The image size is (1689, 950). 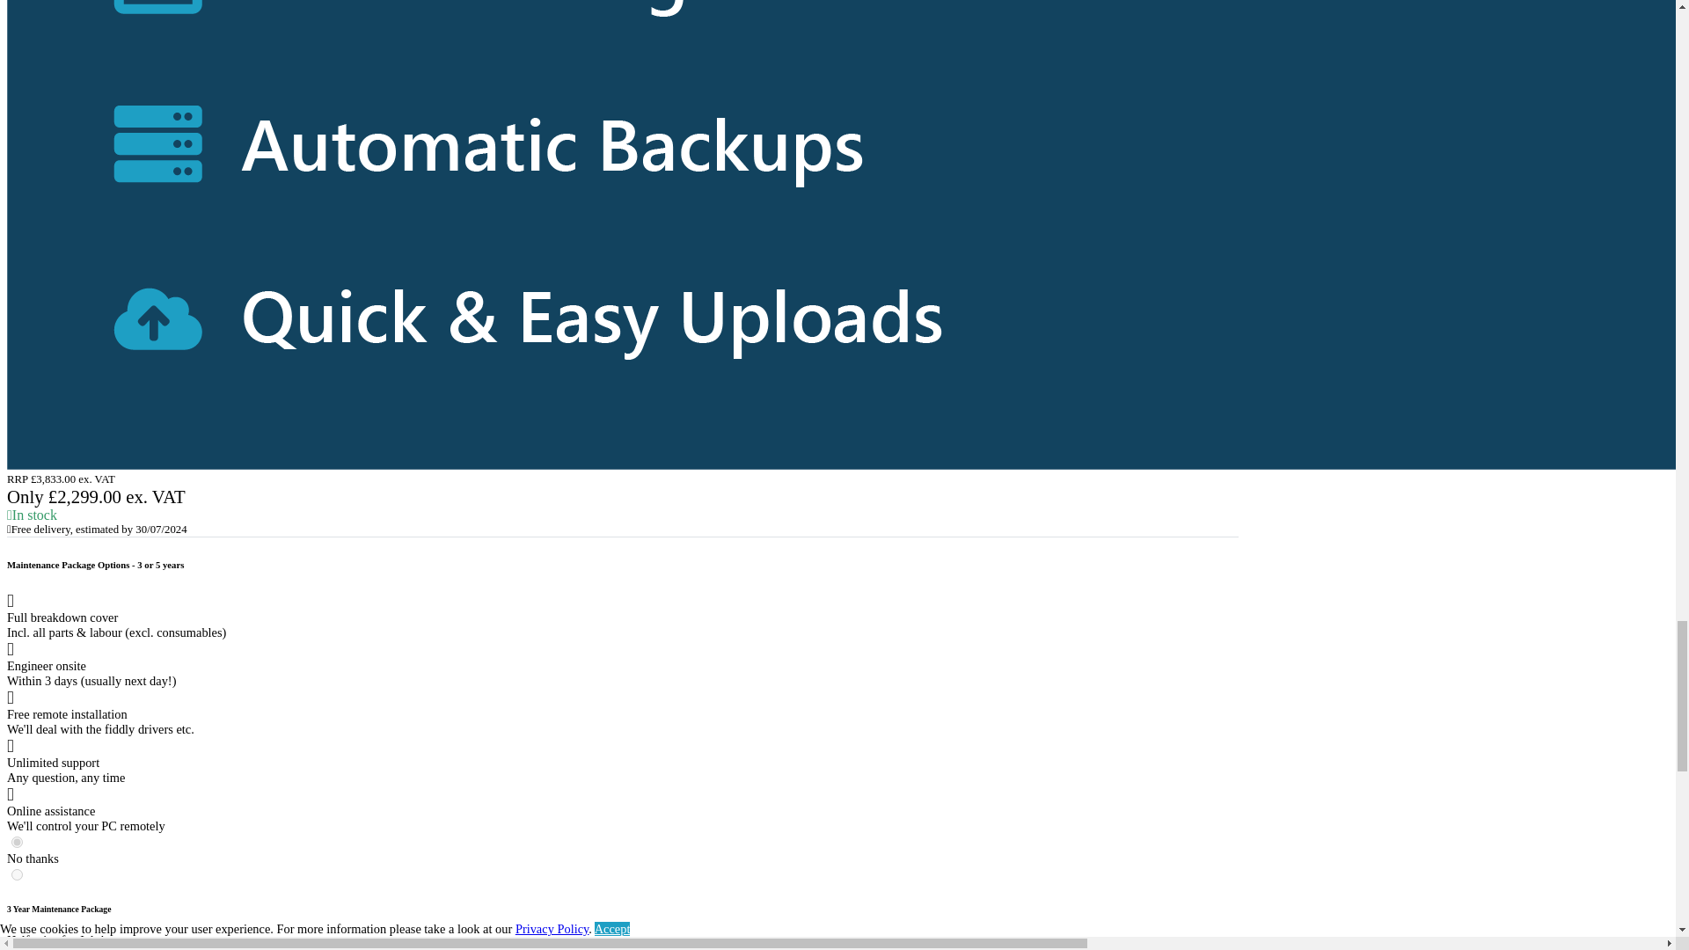 What do you see at coordinates (18, 874) in the screenshot?
I see `3759` at bounding box center [18, 874].